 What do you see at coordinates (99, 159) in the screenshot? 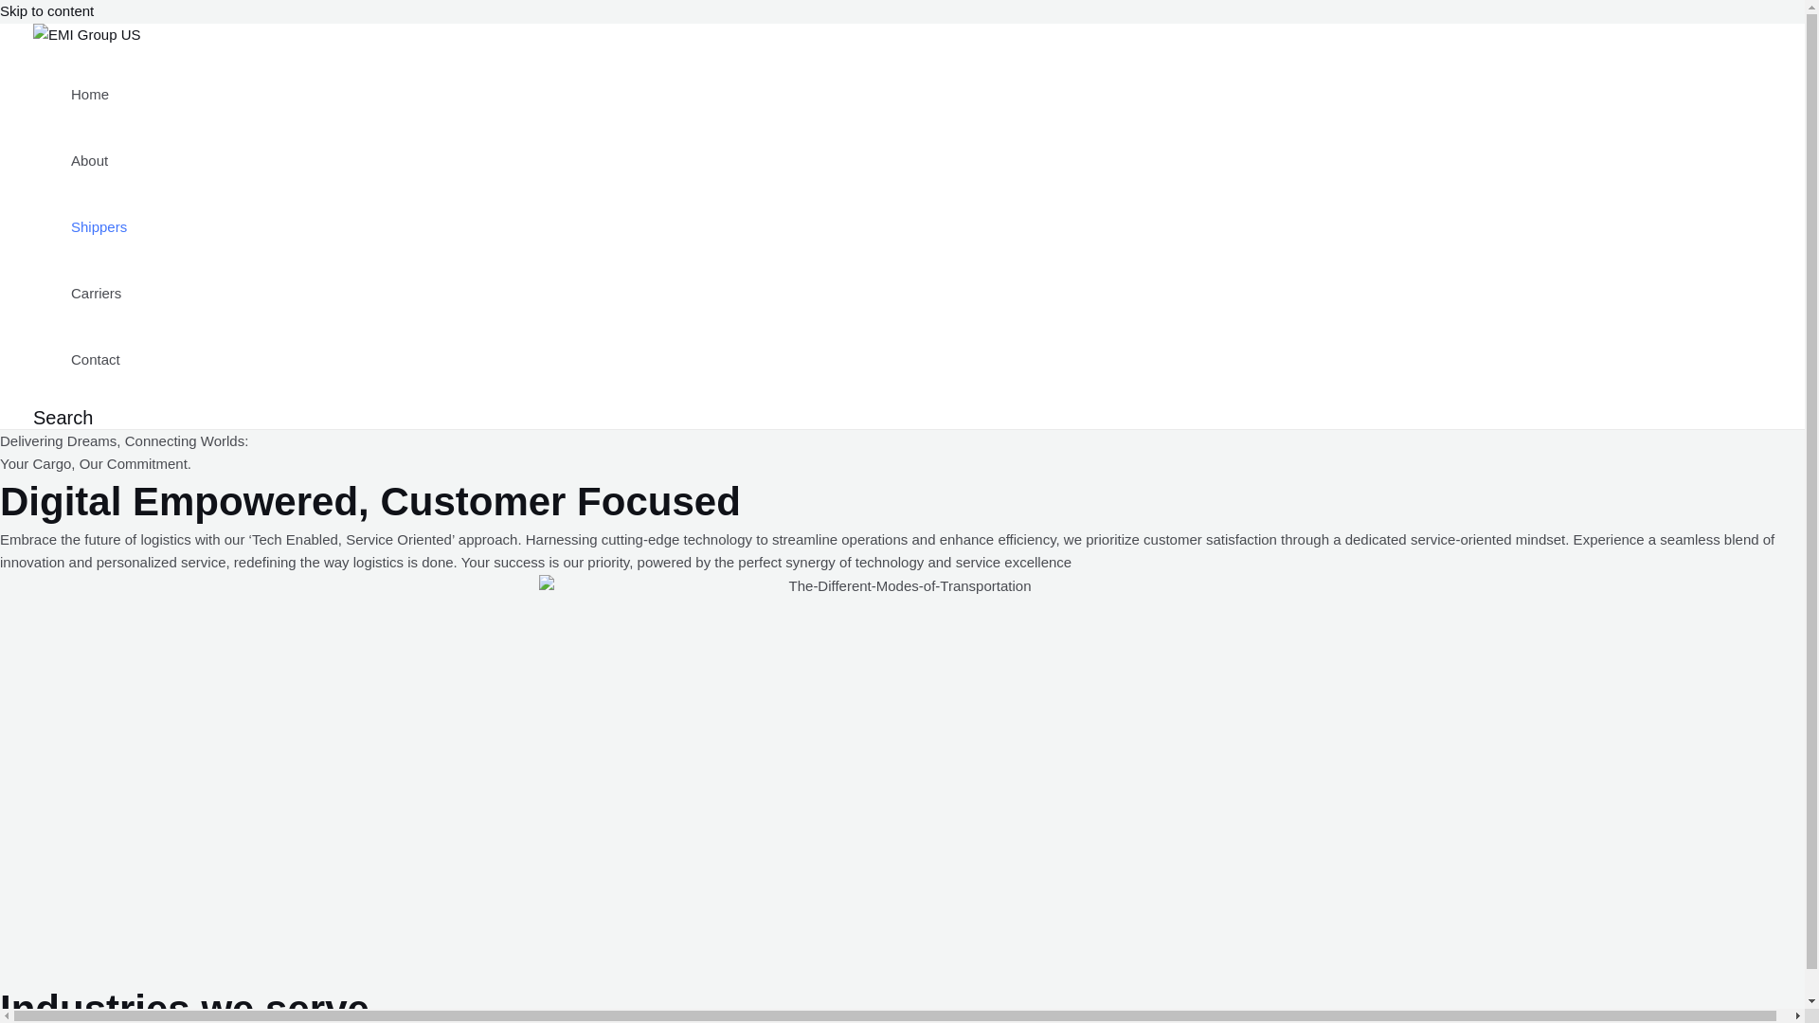
I see `About` at bounding box center [99, 159].